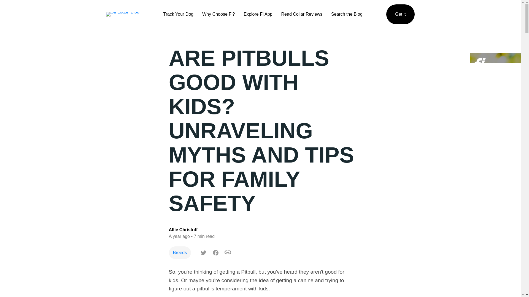 The image size is (529, 297). What do you see at coordinates (347, 14) in the screenshot?
I see `Search the Blog` at bounding box center [347, 14].